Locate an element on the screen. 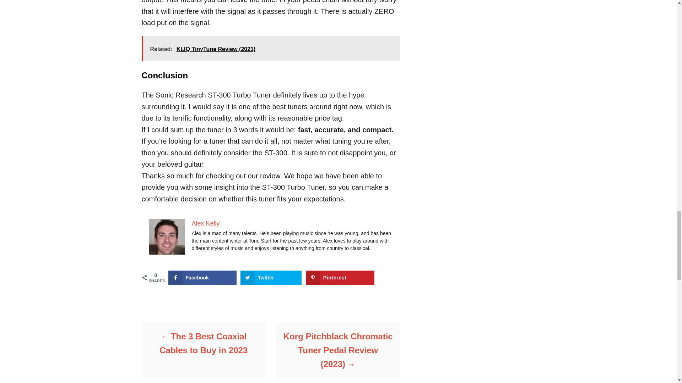 This screenshot has height=383, width=682. Share on Twitter is located at coordinates (271, 277).